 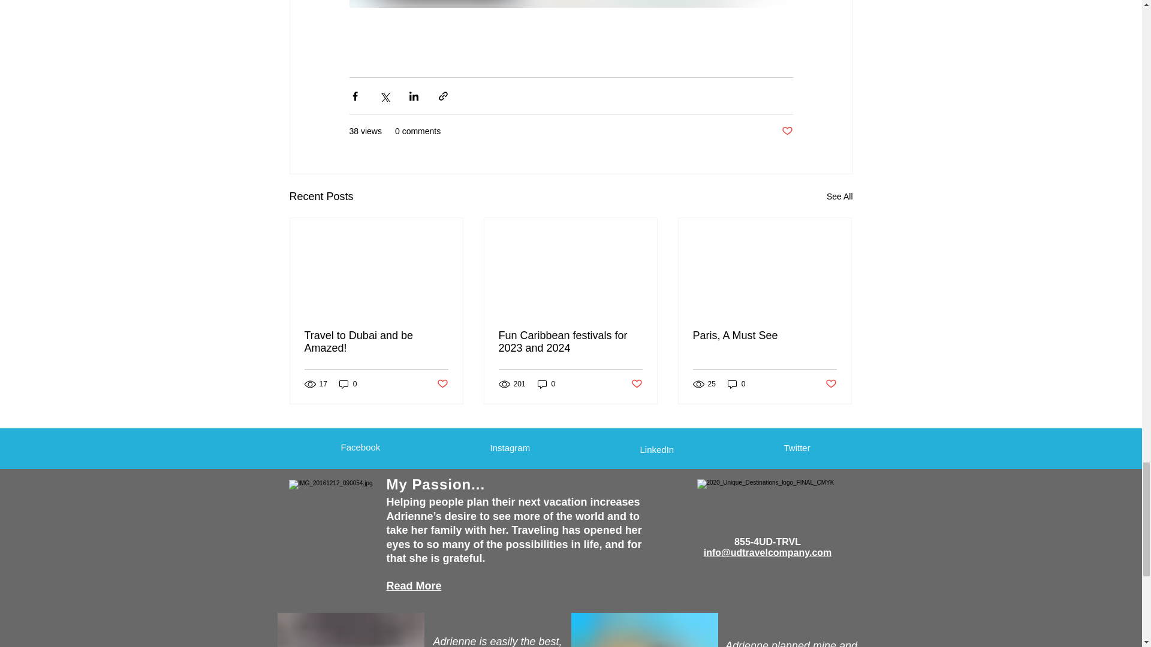 I want to click on Post not marked as liked, so click(x=441, y=384).